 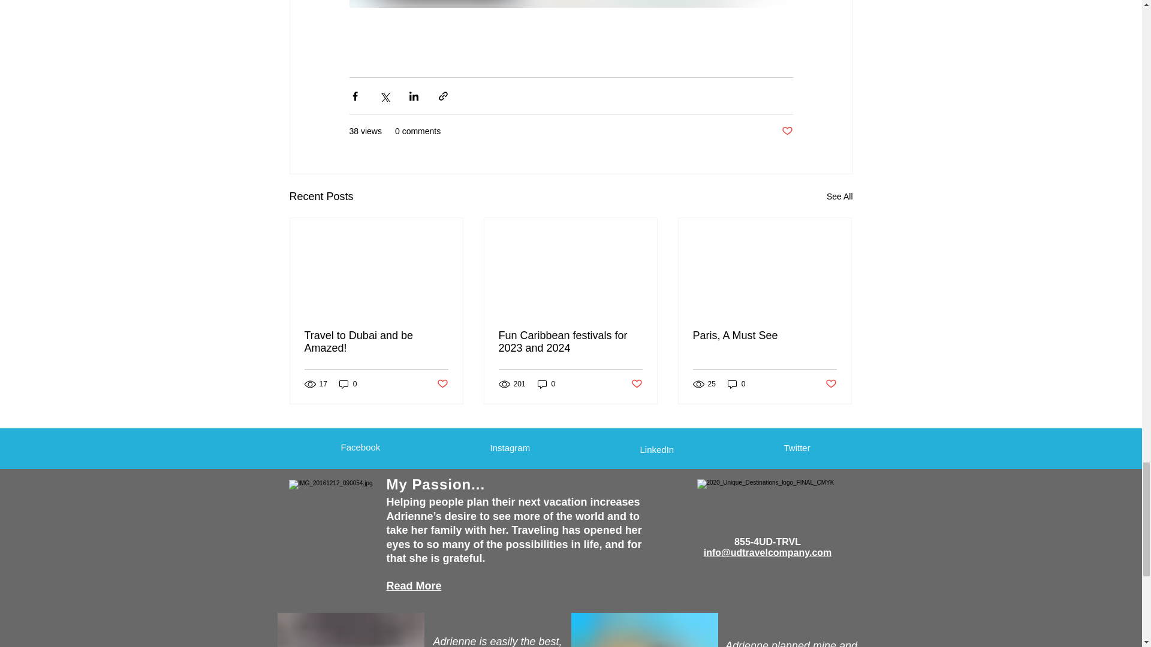 I want to click on Post not marked as liked, so click(x=441, y=384).